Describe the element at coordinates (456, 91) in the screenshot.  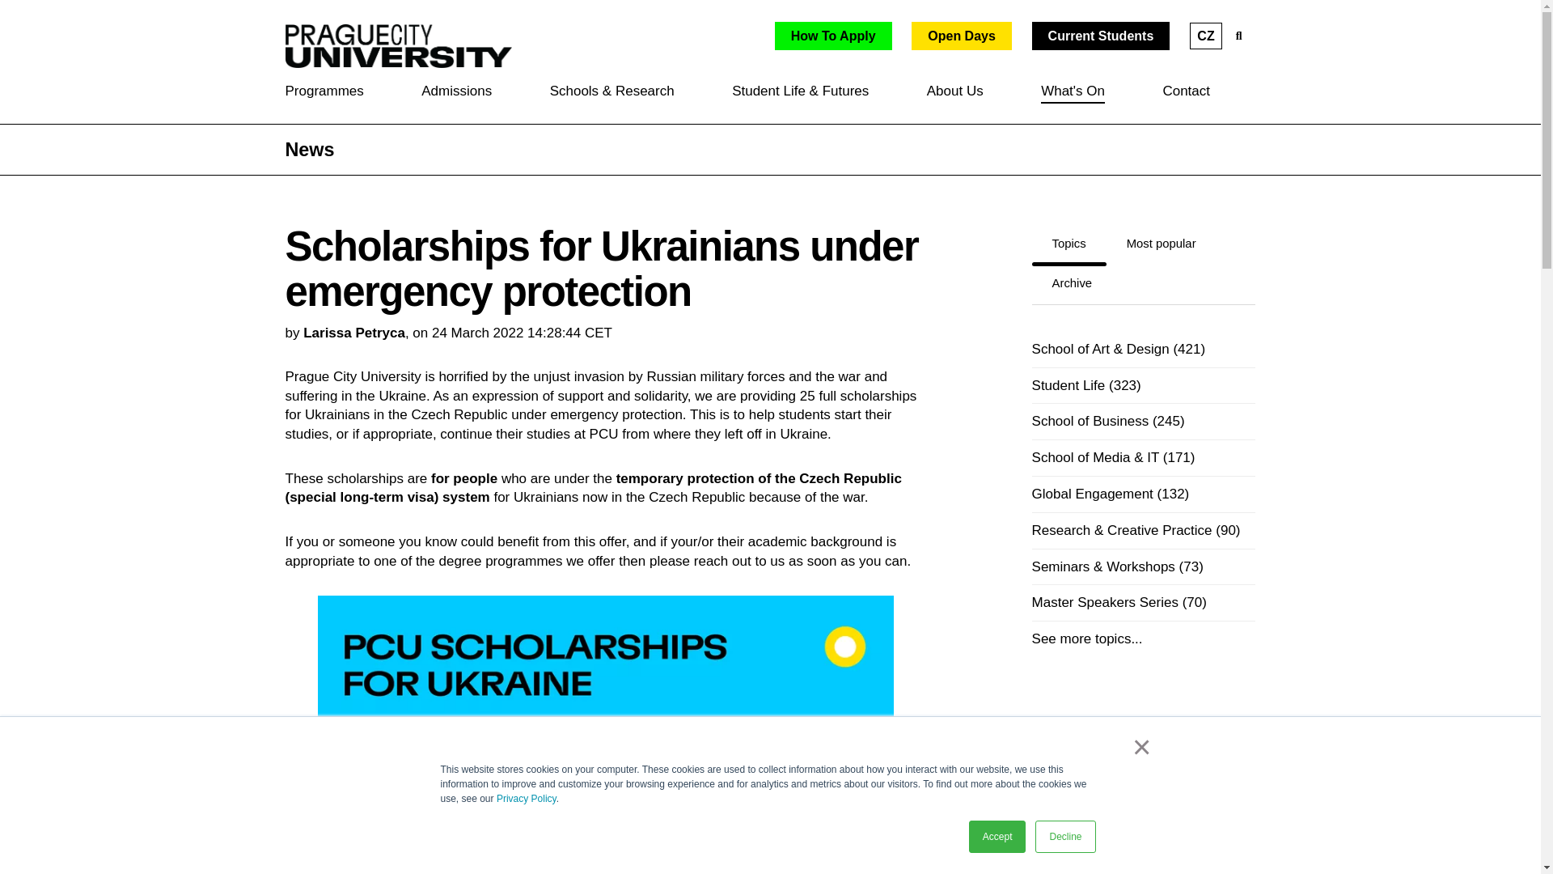
I see `Accept` at that location.